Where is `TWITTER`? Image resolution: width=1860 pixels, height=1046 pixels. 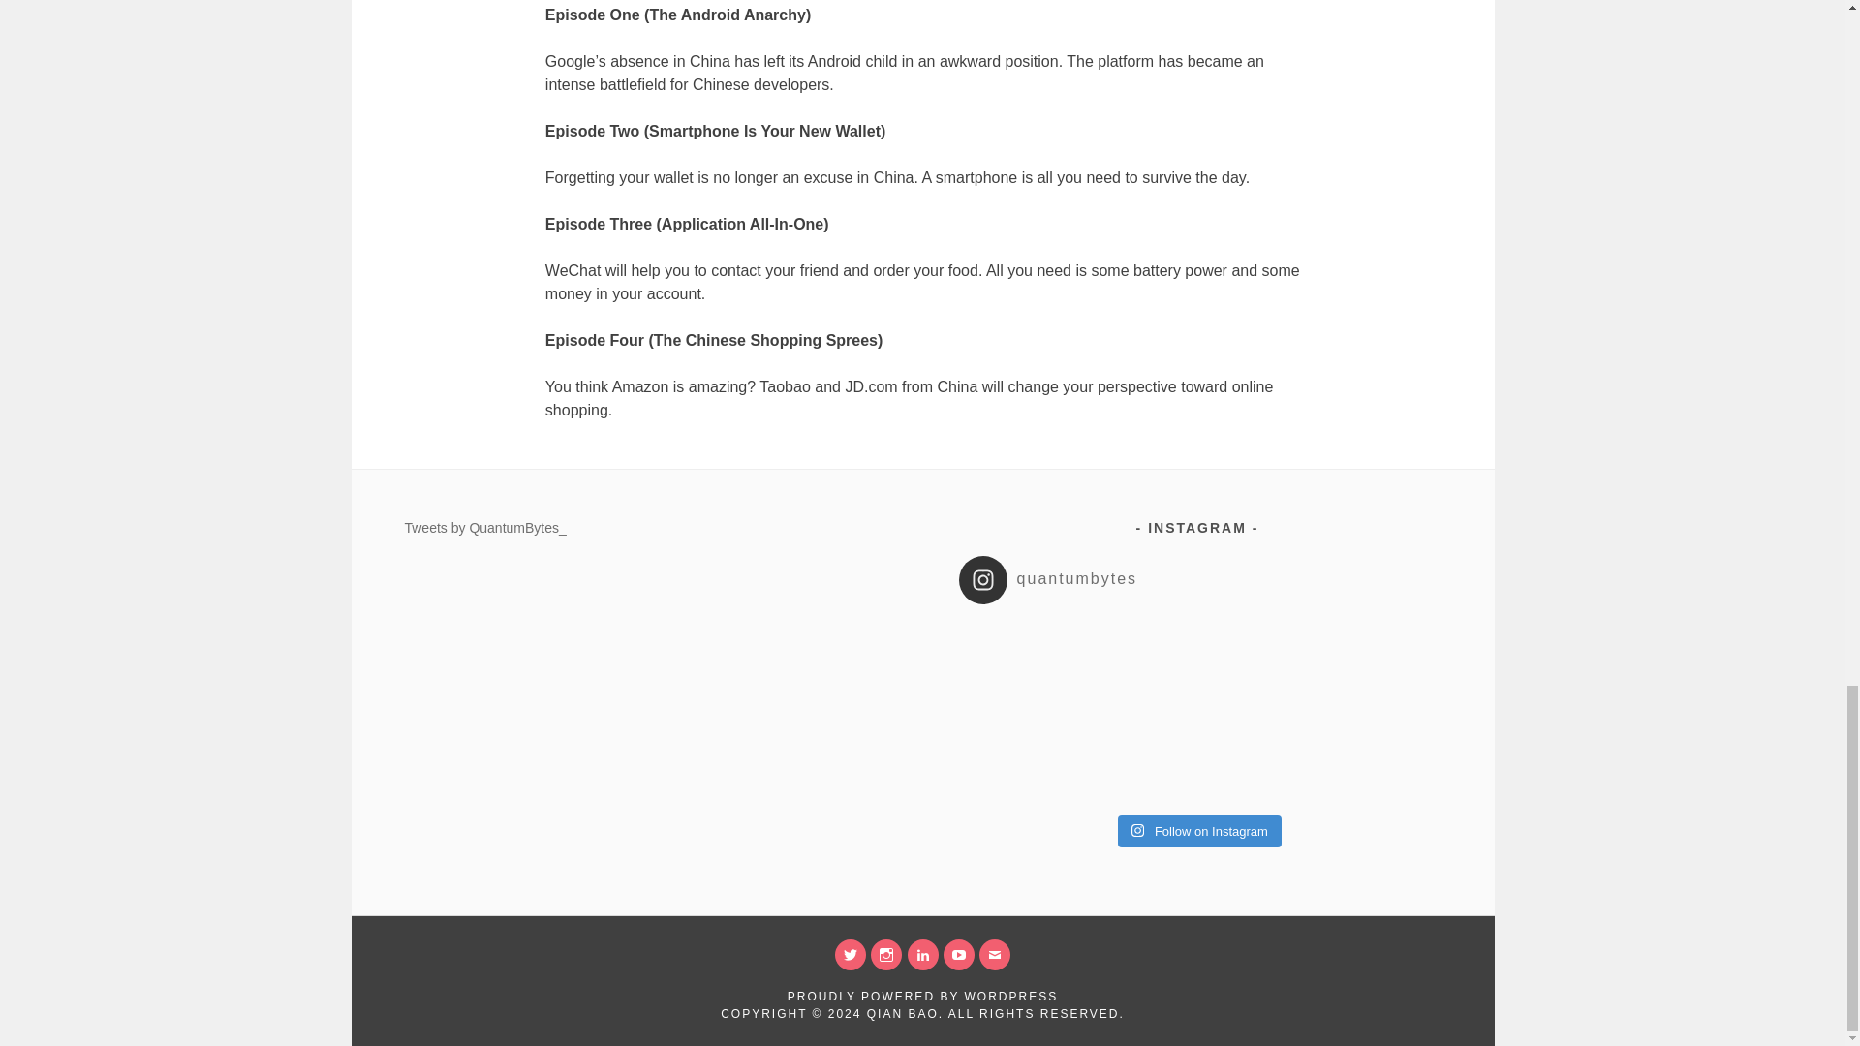
TWITTER is located at coordinates (851, 955).